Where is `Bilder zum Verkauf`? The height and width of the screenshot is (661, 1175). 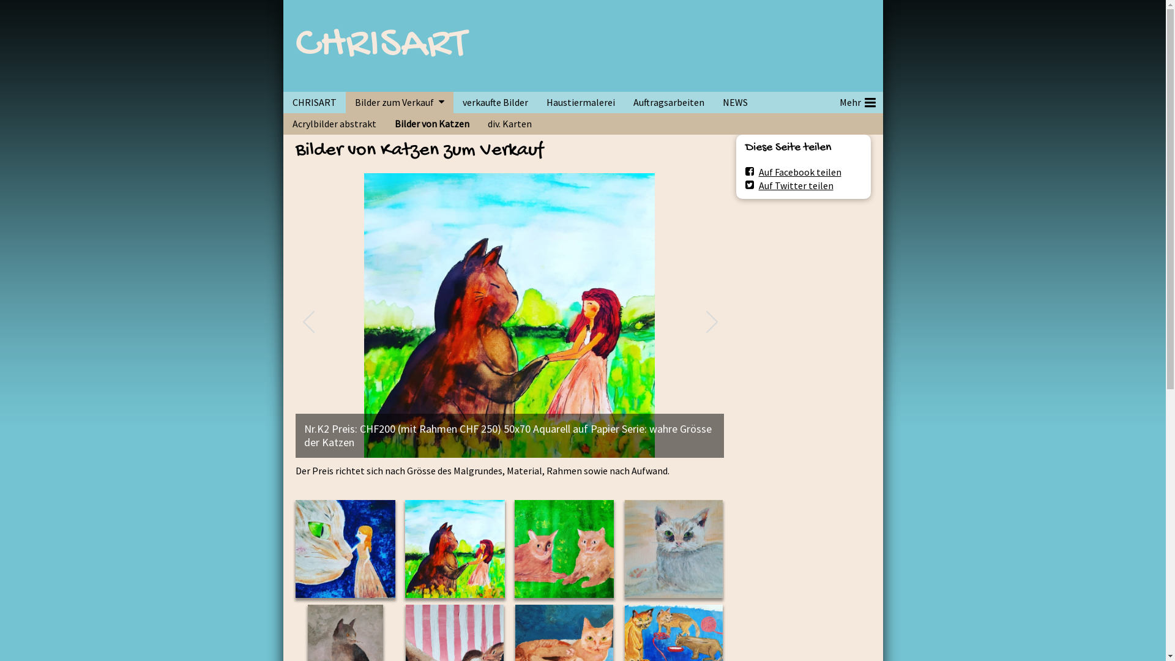
Bilder zum Verkauf is located at coordinates (390, 103).